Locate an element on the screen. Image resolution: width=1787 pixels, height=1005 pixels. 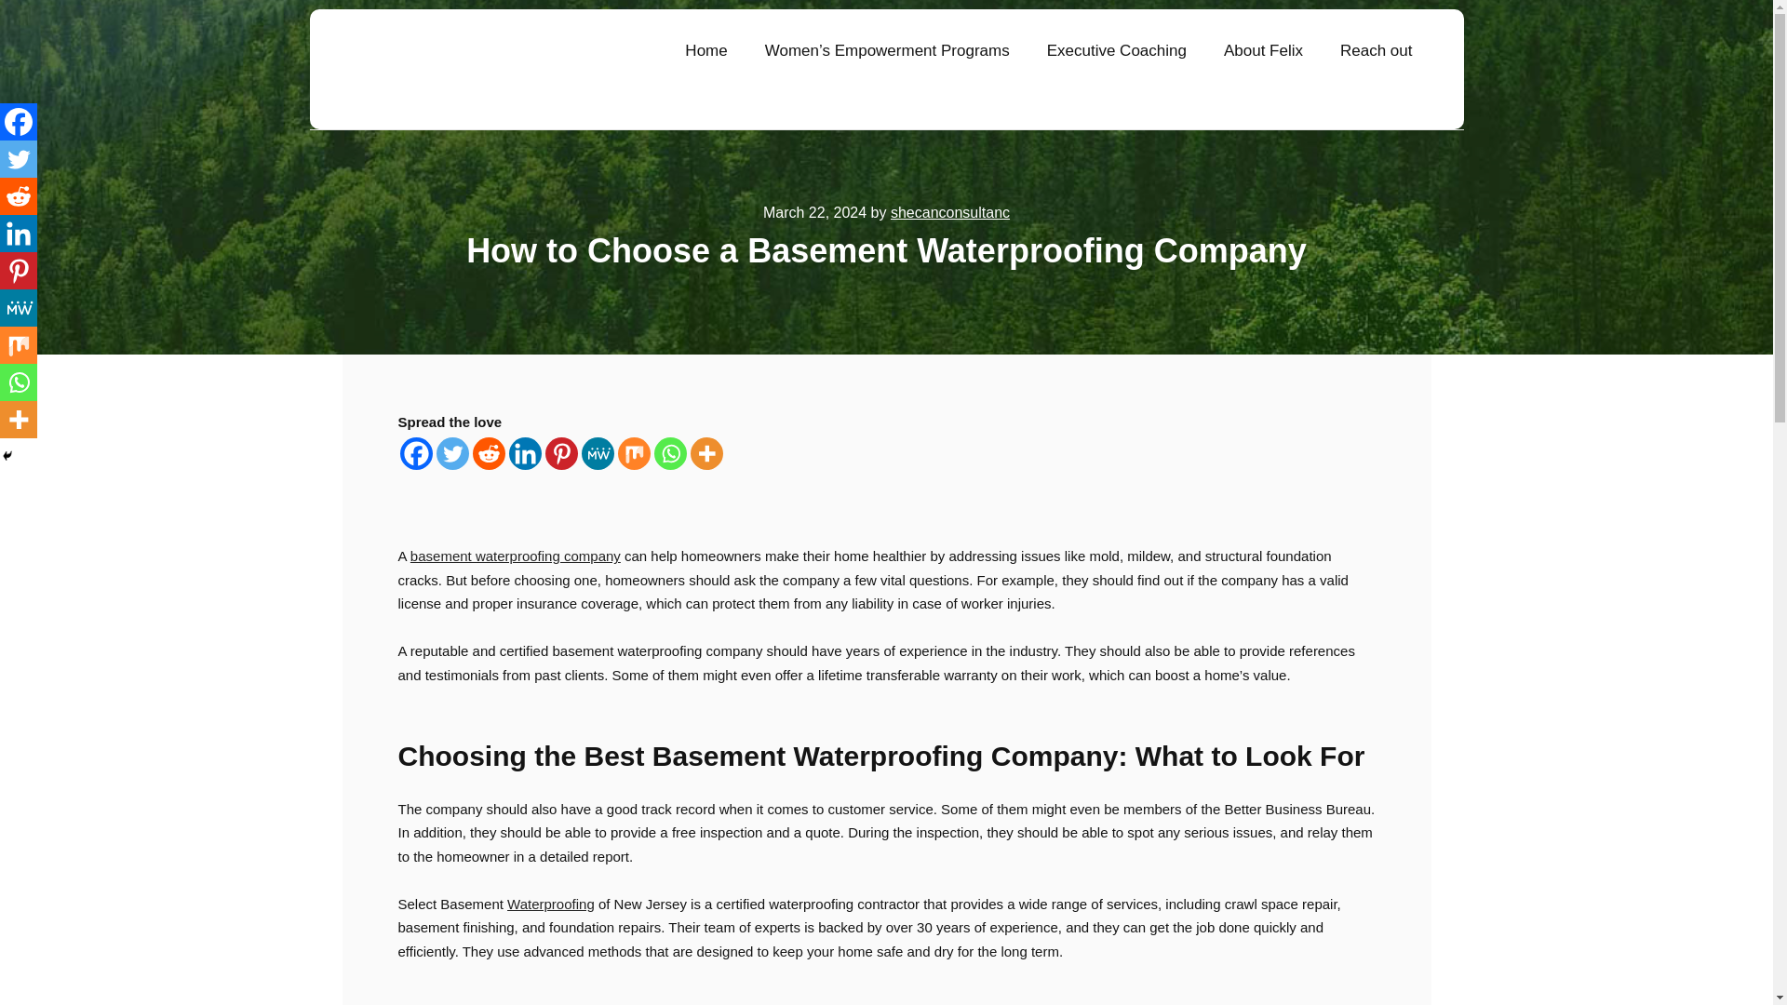
Executive Coaching is located at coordinates (1117, 50).